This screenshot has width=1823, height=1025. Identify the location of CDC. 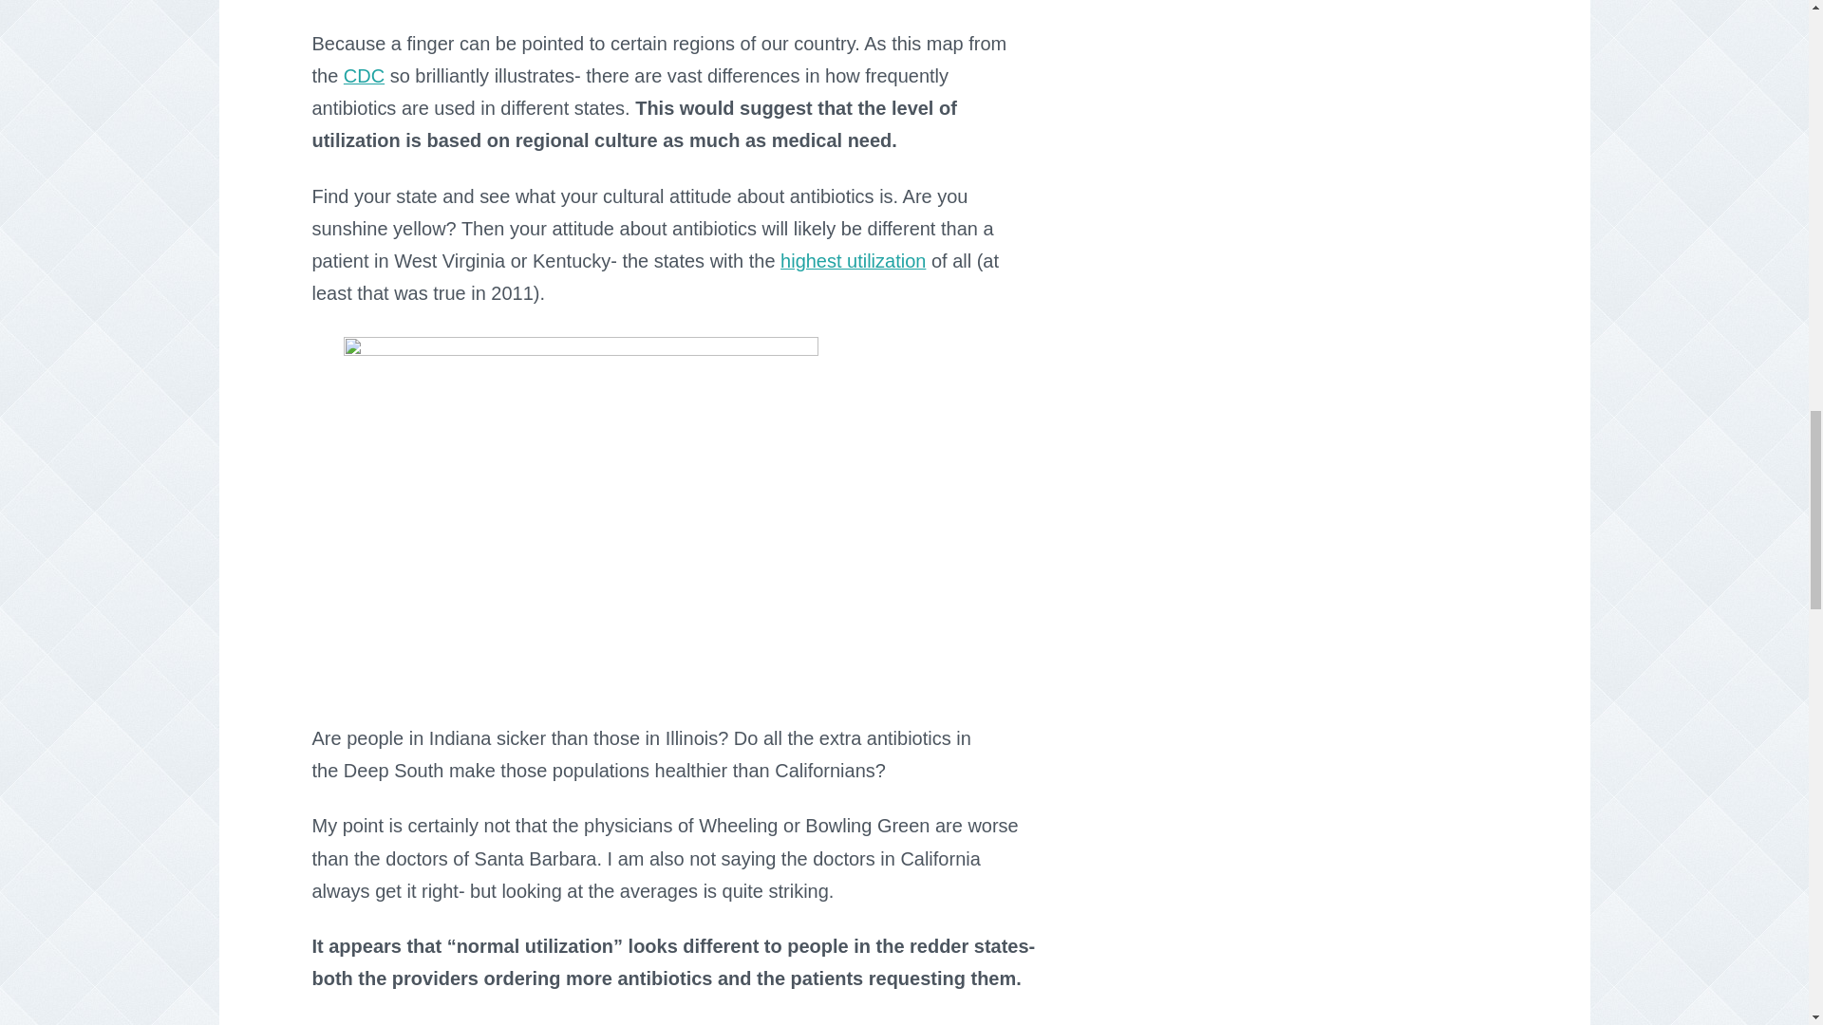
(365, 76).